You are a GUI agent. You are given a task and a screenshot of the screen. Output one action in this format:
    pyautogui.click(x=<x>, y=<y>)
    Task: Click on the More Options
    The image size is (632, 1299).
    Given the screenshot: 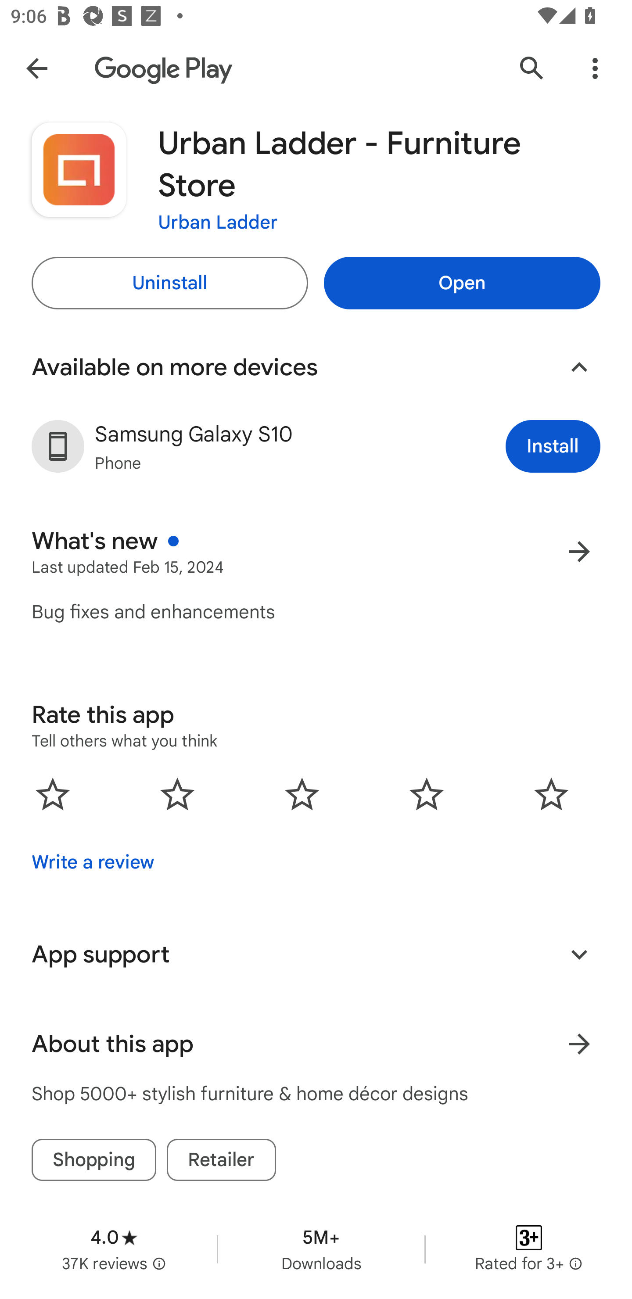 What is the action you would take?
    pyautogui.click(x=595, y=68)
    